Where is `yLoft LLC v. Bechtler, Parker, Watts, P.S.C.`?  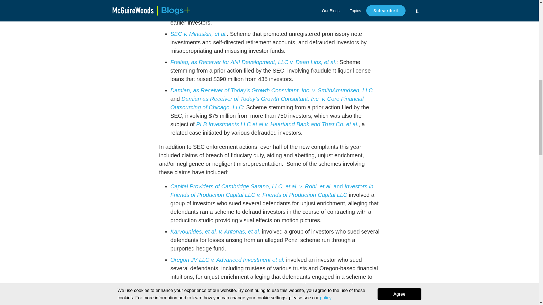 yLoft LLC v. Bechtler, Parker, Watts, P.S.C. is located at coordinates (224, 296).